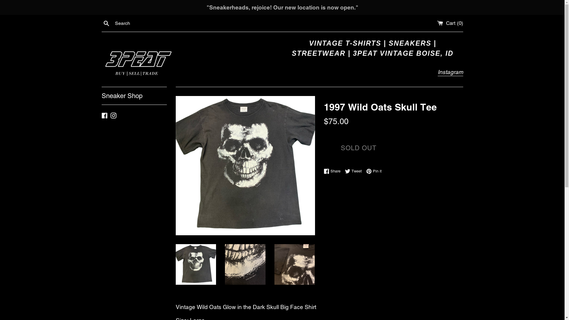 The height and width of the screenshot is (320, 569). I want to click on Instagram, so click(450, 72).